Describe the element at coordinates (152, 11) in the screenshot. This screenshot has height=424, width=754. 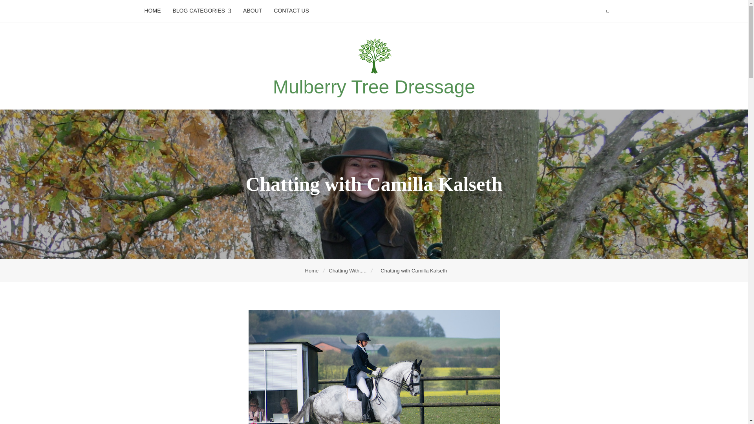
I see `HOME` at that location.